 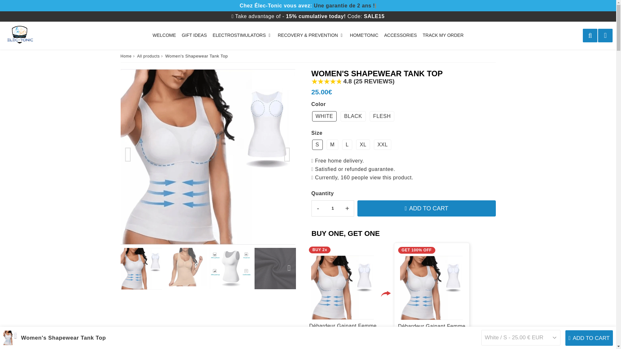 What do you see at coordinates (125, 56) in the screenshot?
I see `Home` at bounding box center [125, 56].